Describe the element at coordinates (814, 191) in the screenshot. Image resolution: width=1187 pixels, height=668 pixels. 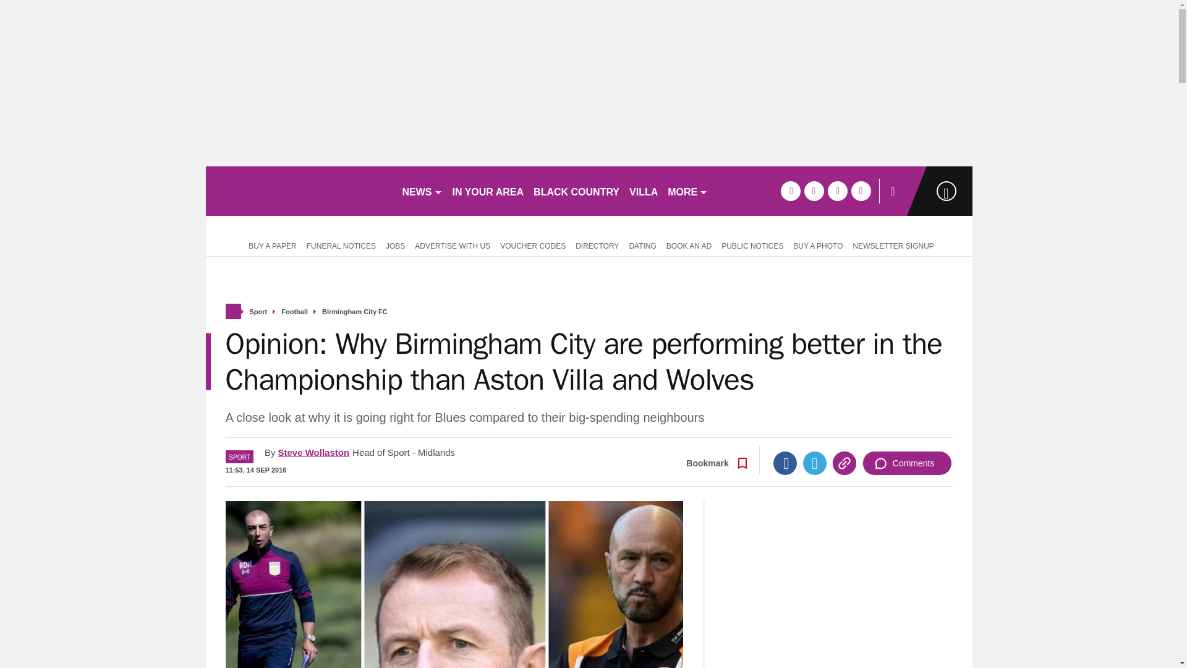
I see `twitter` at that location.